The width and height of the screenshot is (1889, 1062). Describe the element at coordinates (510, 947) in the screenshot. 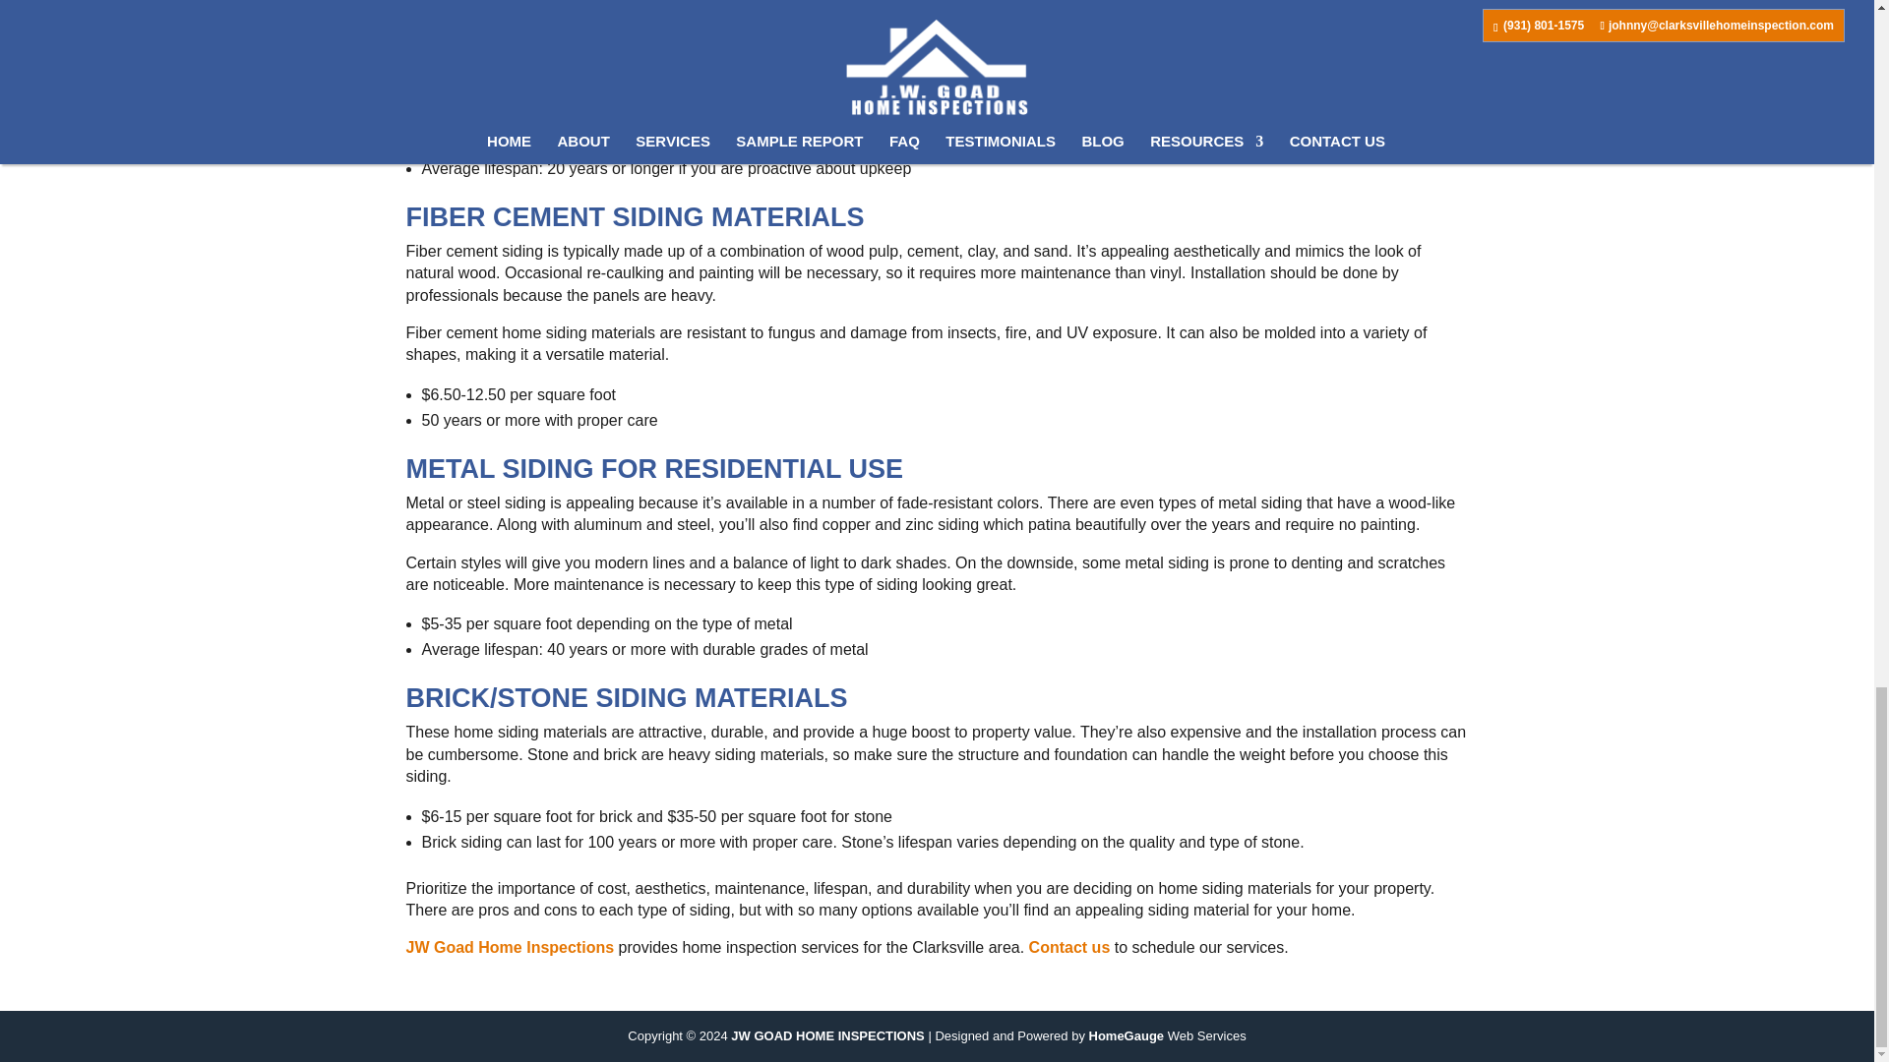

I see `JW Goad Home Inspections` at that location.